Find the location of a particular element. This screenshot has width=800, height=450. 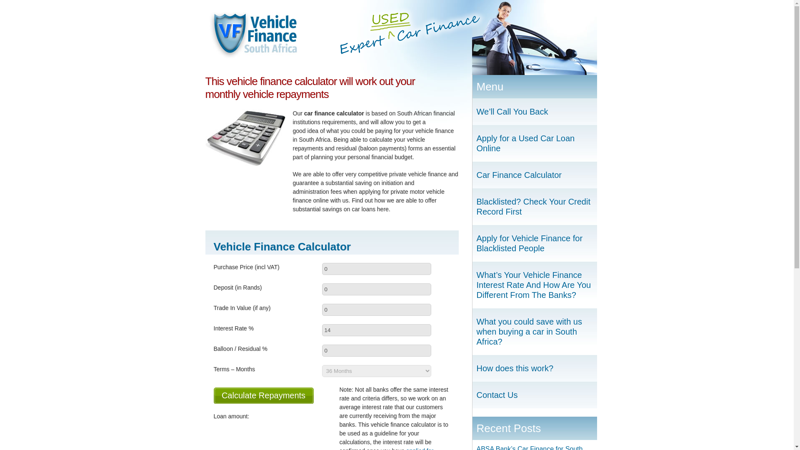

0 is located at coordinates (376, 351).